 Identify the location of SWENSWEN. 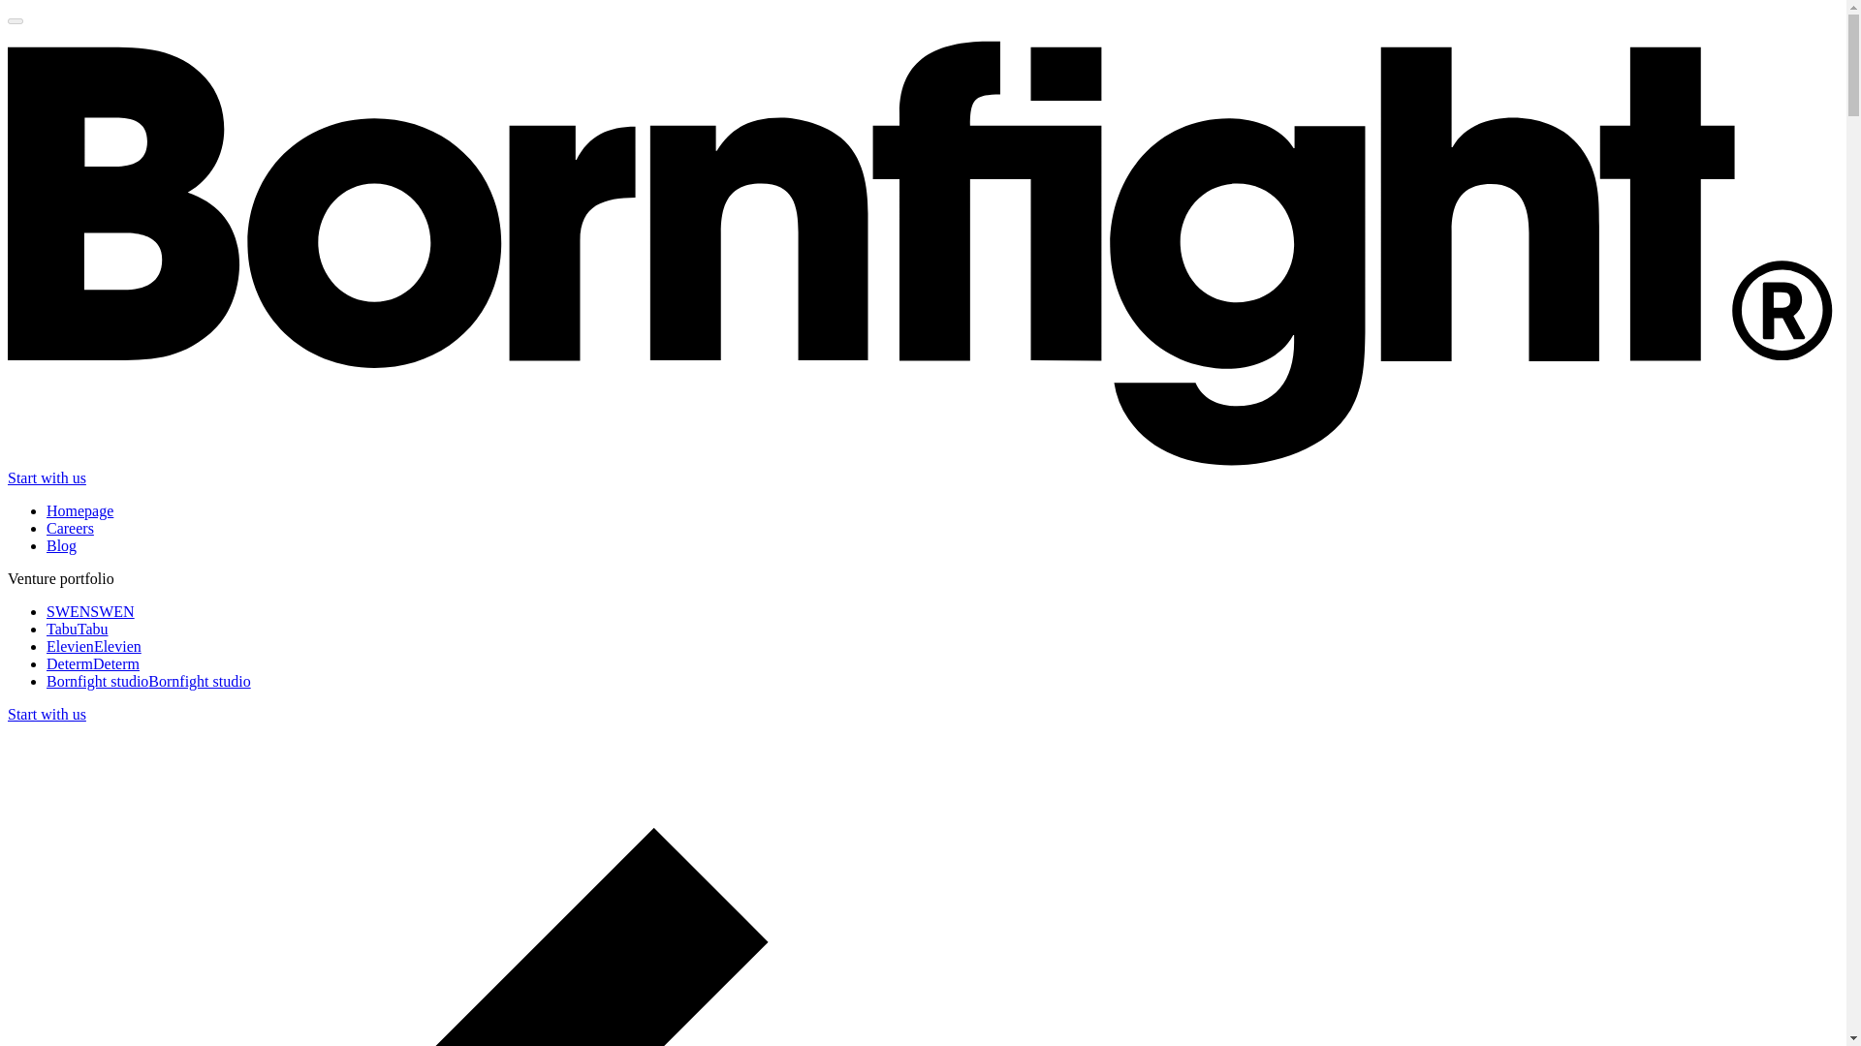
(90, 612).